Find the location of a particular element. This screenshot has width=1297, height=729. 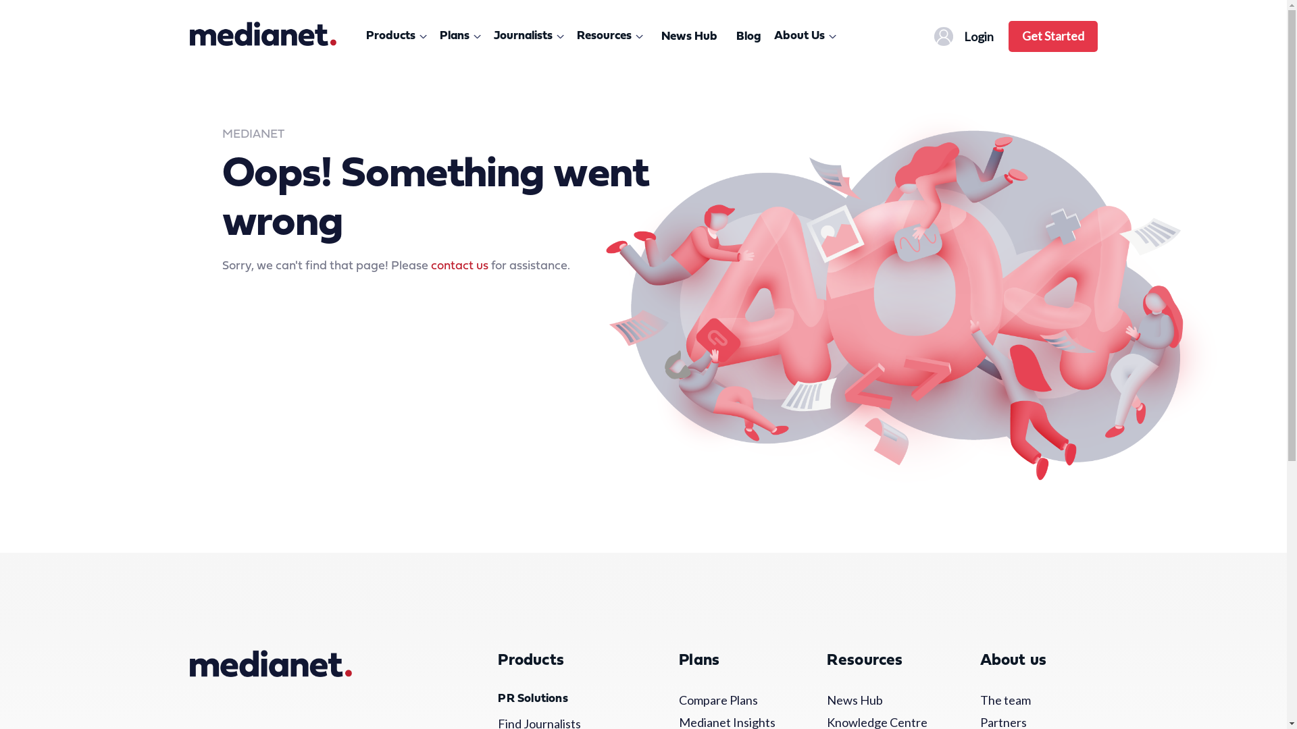

nav-profile-icon is located at coordinates (943, 36).